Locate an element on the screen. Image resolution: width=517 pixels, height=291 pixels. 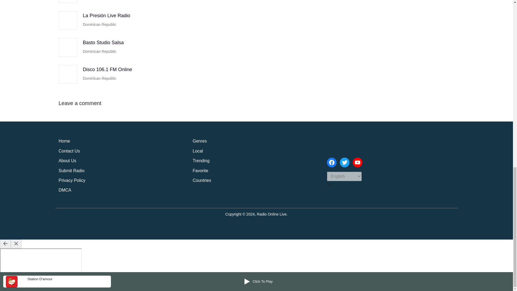
Basto Studio Salsa is located at coordinates (103, 43).